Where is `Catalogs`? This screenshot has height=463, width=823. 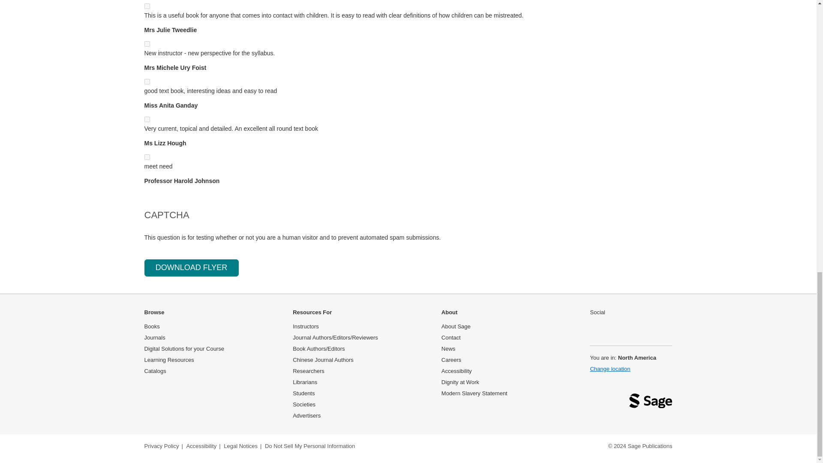
Catalogs is located at coordinates (155, 370).